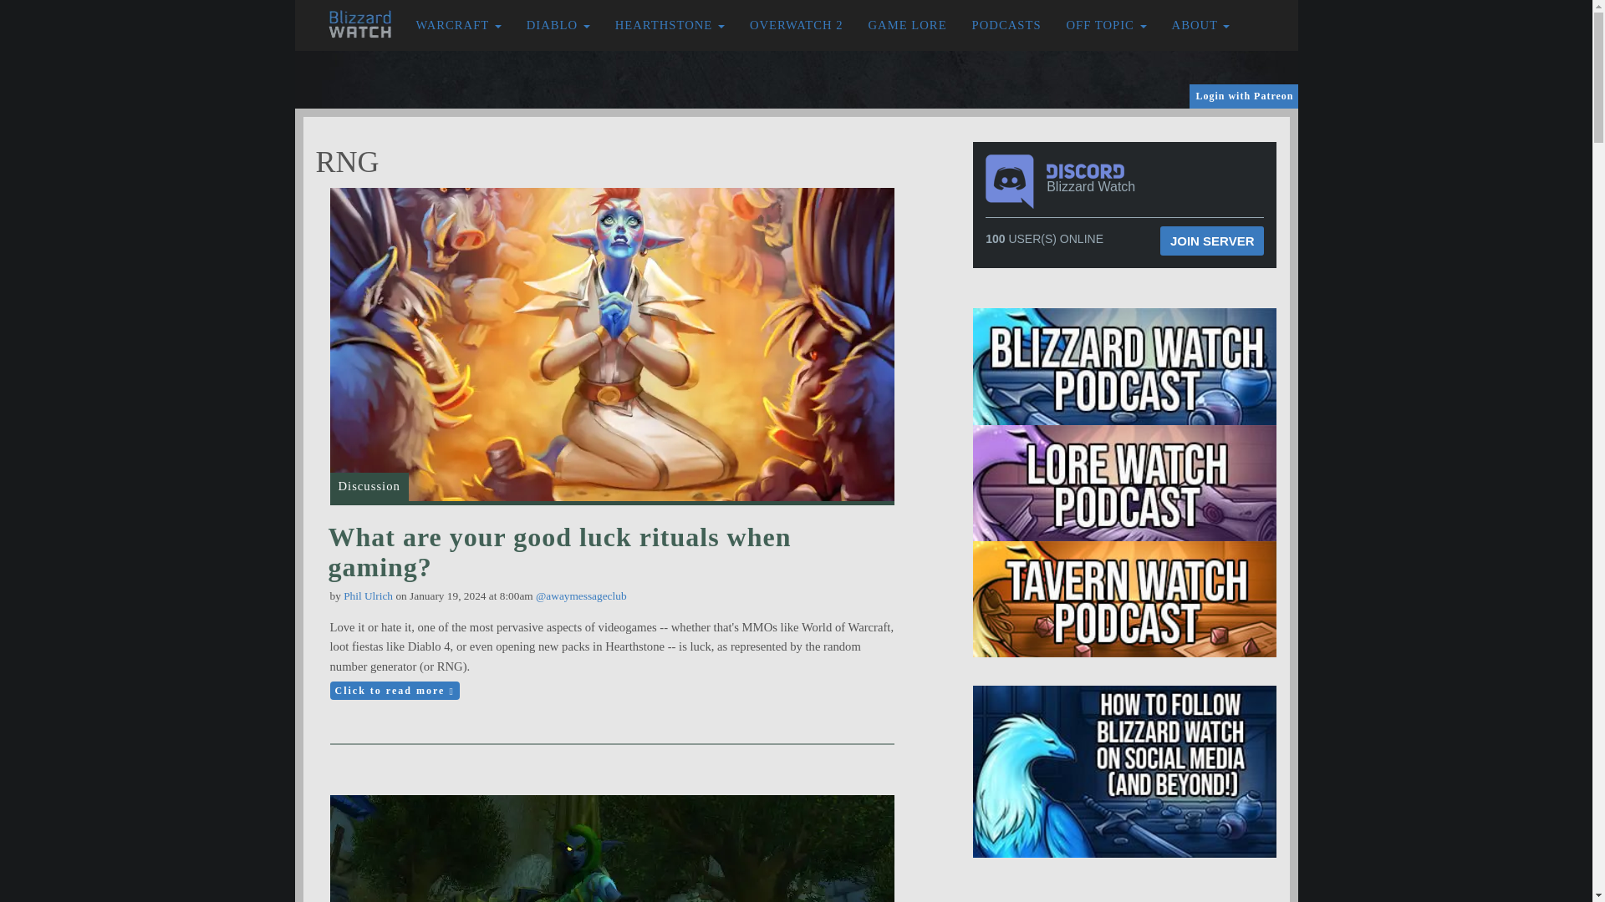 The image size is (1605, 902). I want to click on Diablo, so click(558, 25).